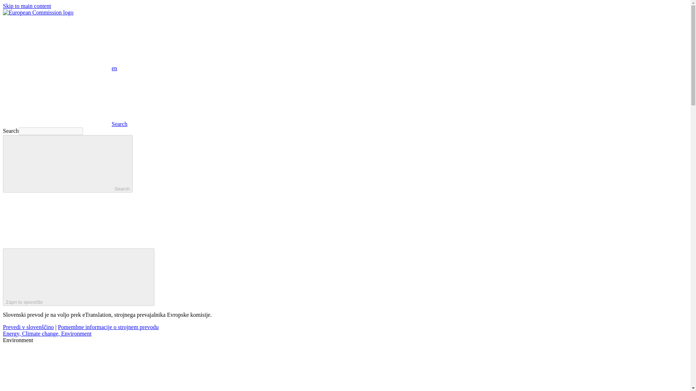 The height and width of the screenshot is (391, 696). What do you see at coordinates (27, 6) in the screenshot?
I see `Skip to main content` at bounding box center [27, 6].